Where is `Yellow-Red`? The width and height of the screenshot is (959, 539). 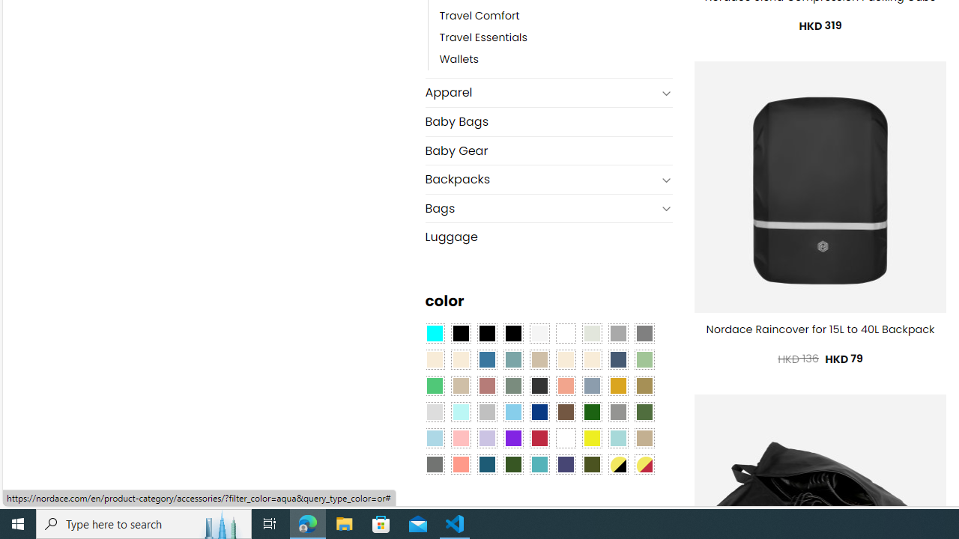 Yellow-Red is located at coordinates (644, 463).